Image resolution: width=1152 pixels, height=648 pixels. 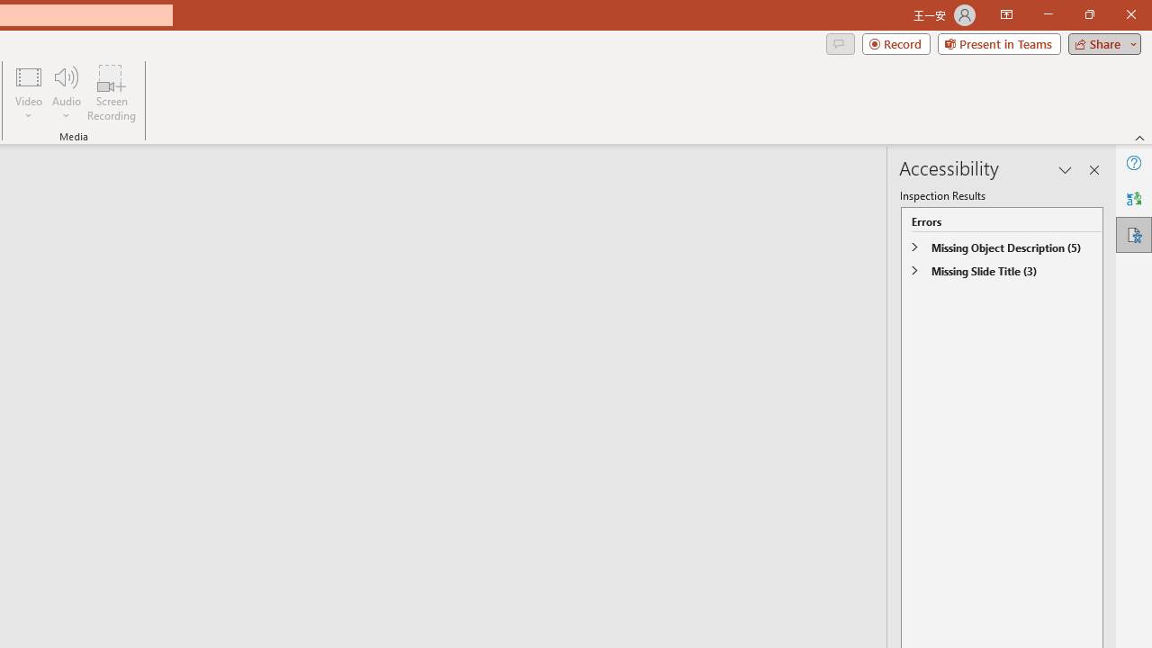 What do you see at coordinates (1130, 14) in the screenshot?
I see `Close` at bounding box center [1130, 14].